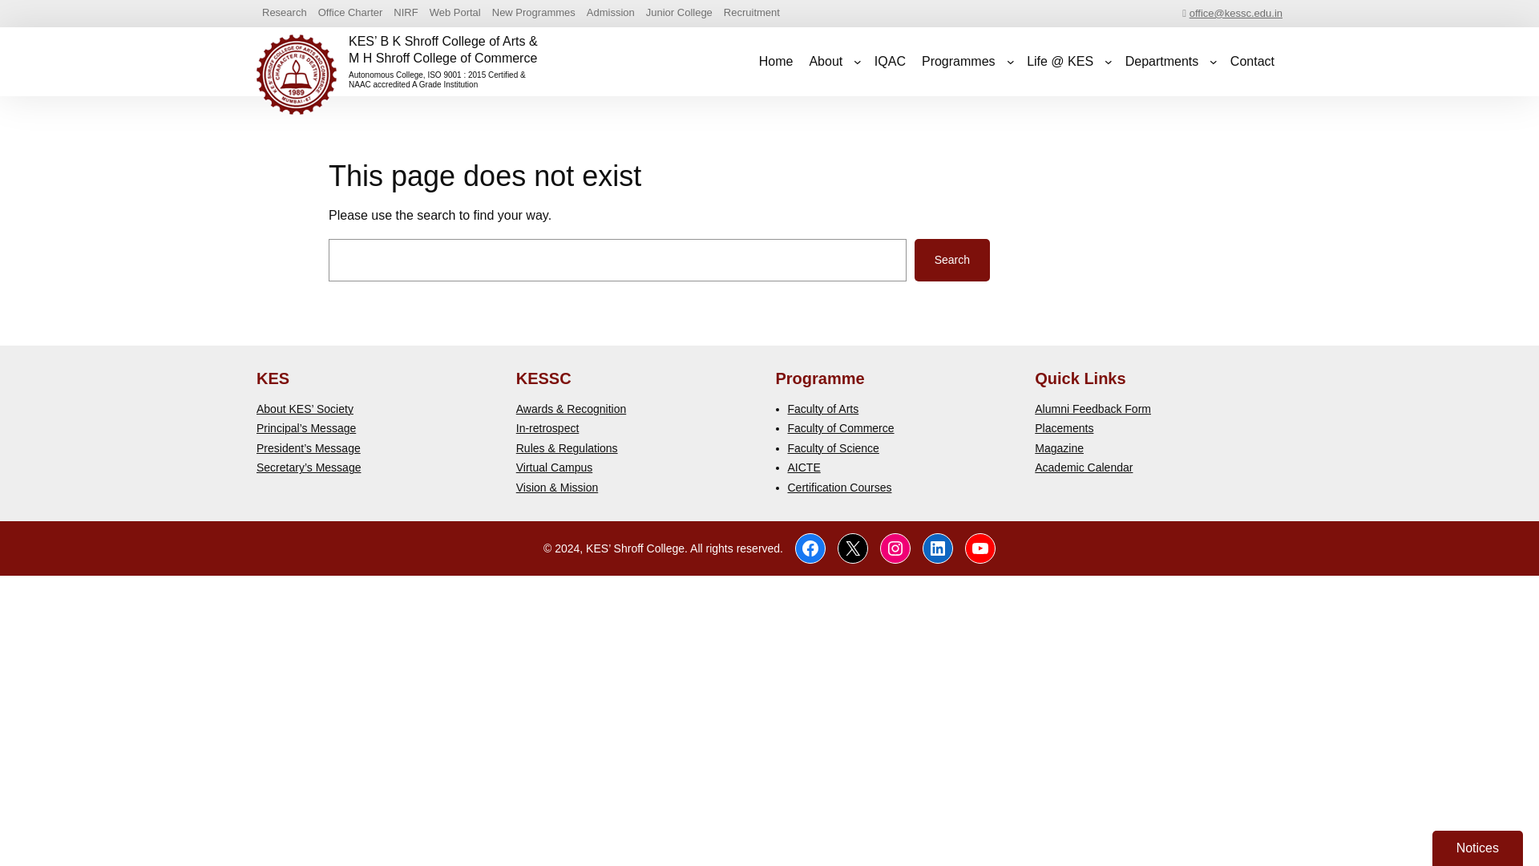 This screenshot has width=1539, height=866. What do you see at coordinates (406, 13) in the screenshot?
I see `NIRF` at bounding box center [406, 13].